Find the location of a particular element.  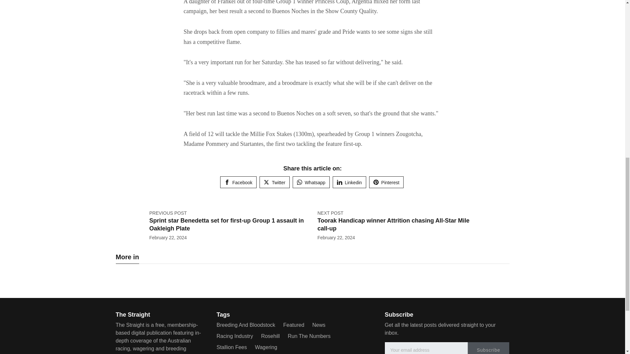

NEXT POST is located at coordinates (330, 213).